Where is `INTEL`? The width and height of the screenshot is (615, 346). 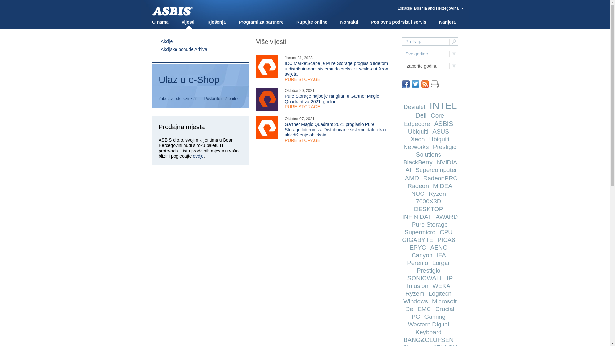 INTEL is located at coordinates (443, 106).